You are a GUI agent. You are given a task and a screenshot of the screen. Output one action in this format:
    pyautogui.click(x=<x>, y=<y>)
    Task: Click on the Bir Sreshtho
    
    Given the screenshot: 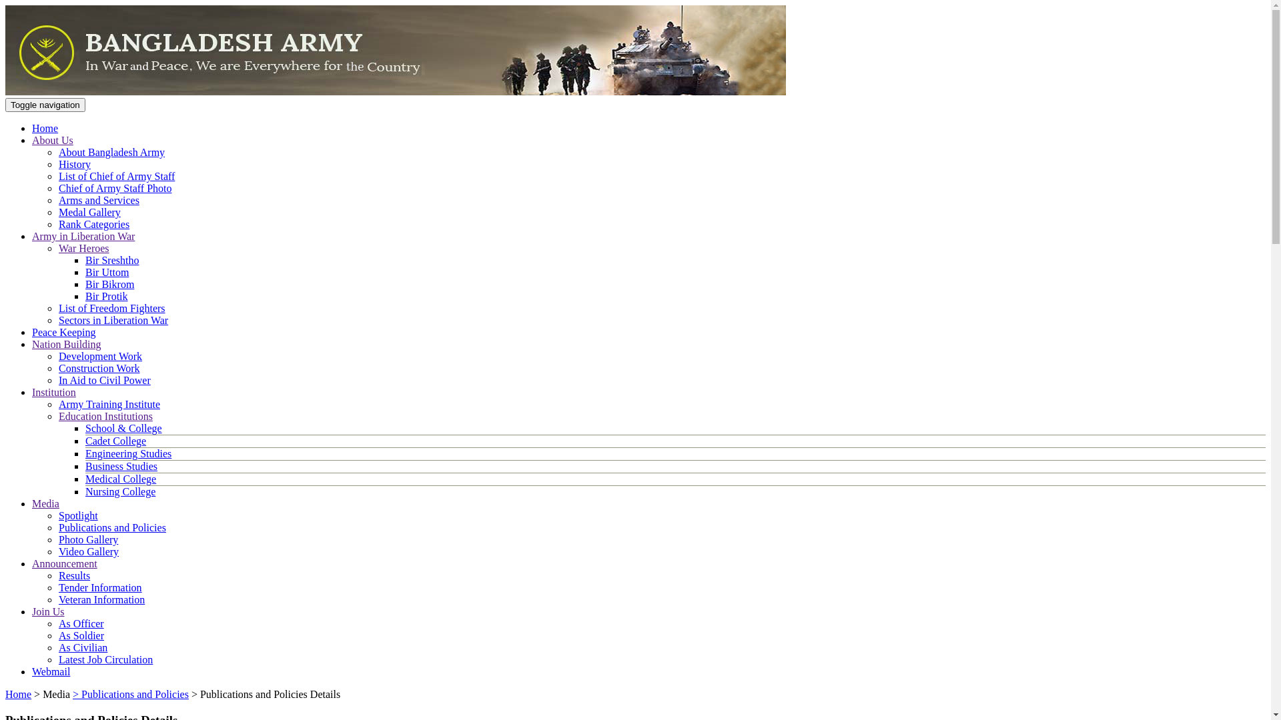 What is the action you would take?
    pyautogui.click(x=112, y=260)
    